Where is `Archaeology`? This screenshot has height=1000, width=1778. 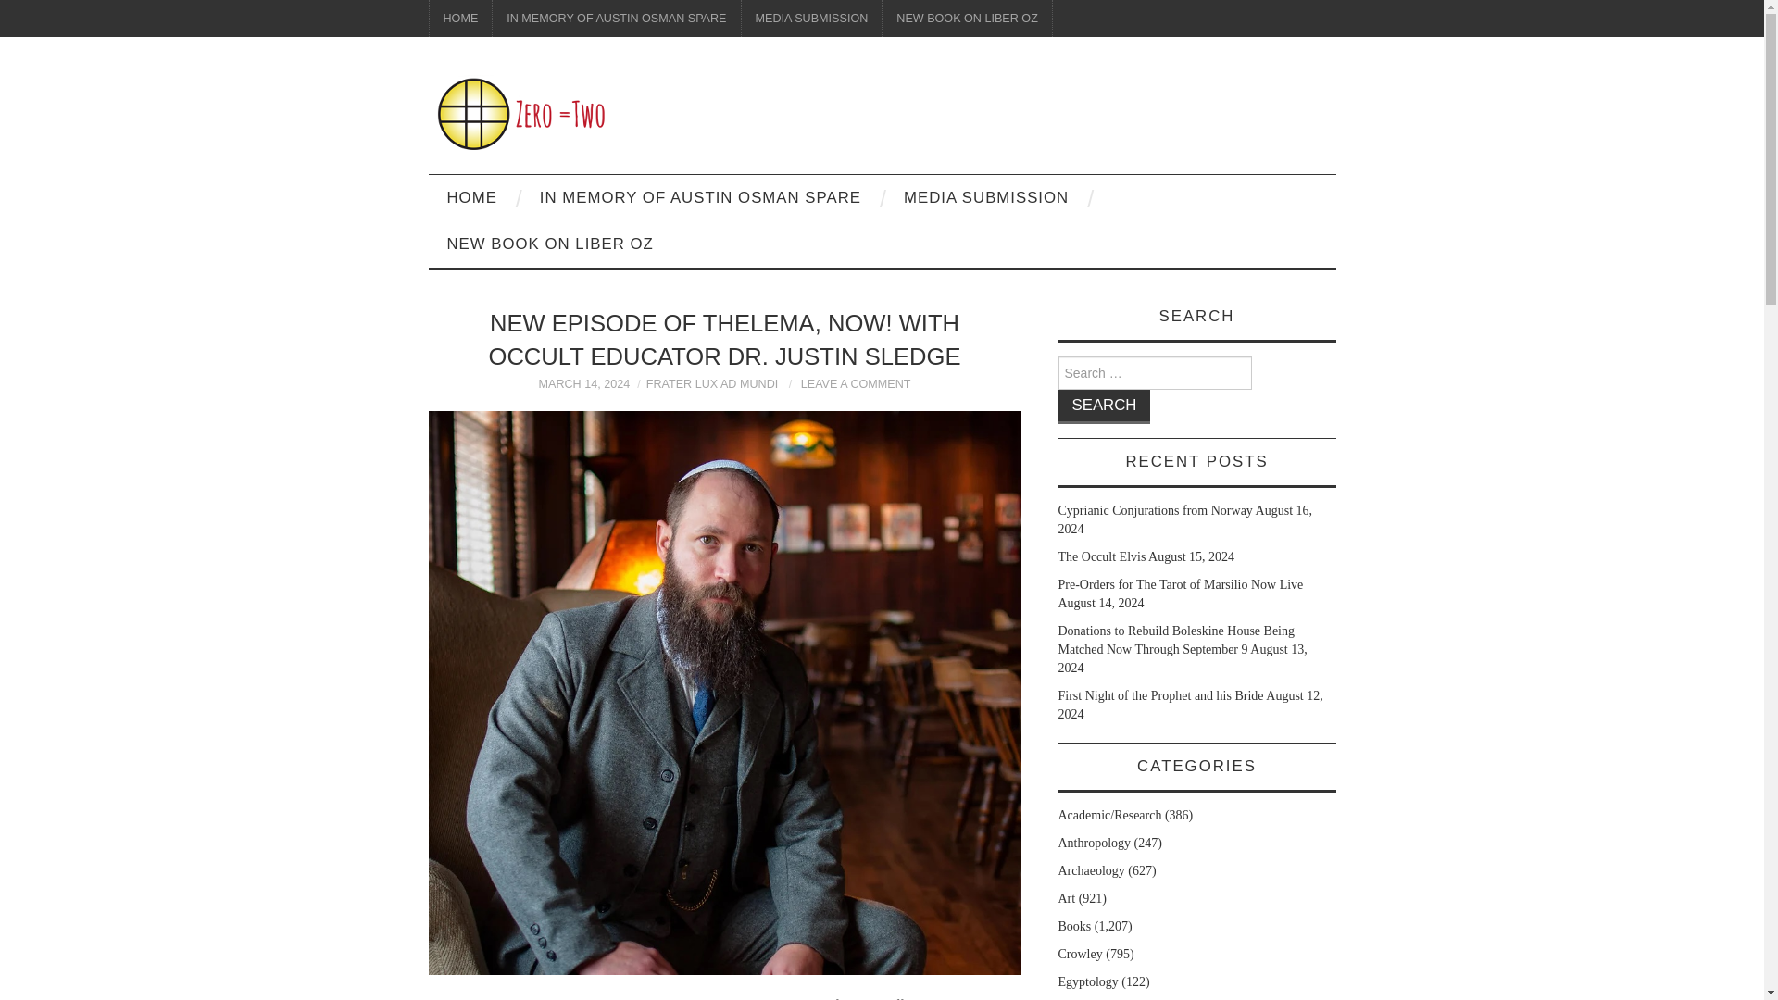
Archaeology is located at coordinates (1091, 870).